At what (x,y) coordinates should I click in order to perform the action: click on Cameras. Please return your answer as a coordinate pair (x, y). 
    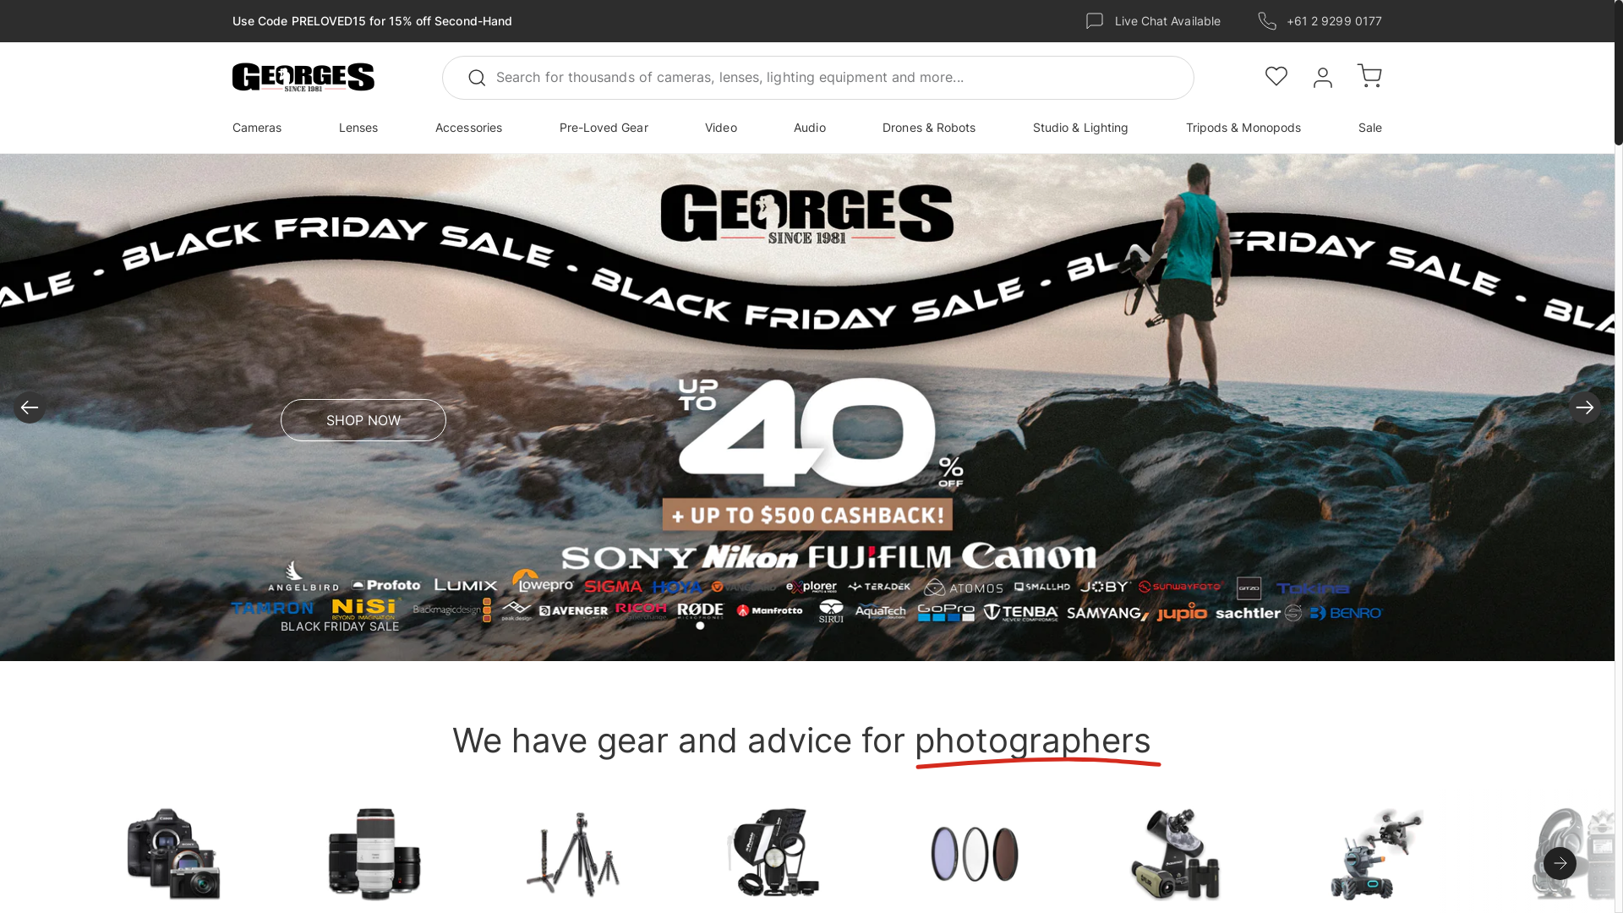
    Looking at the image, I should click on (257, 128).